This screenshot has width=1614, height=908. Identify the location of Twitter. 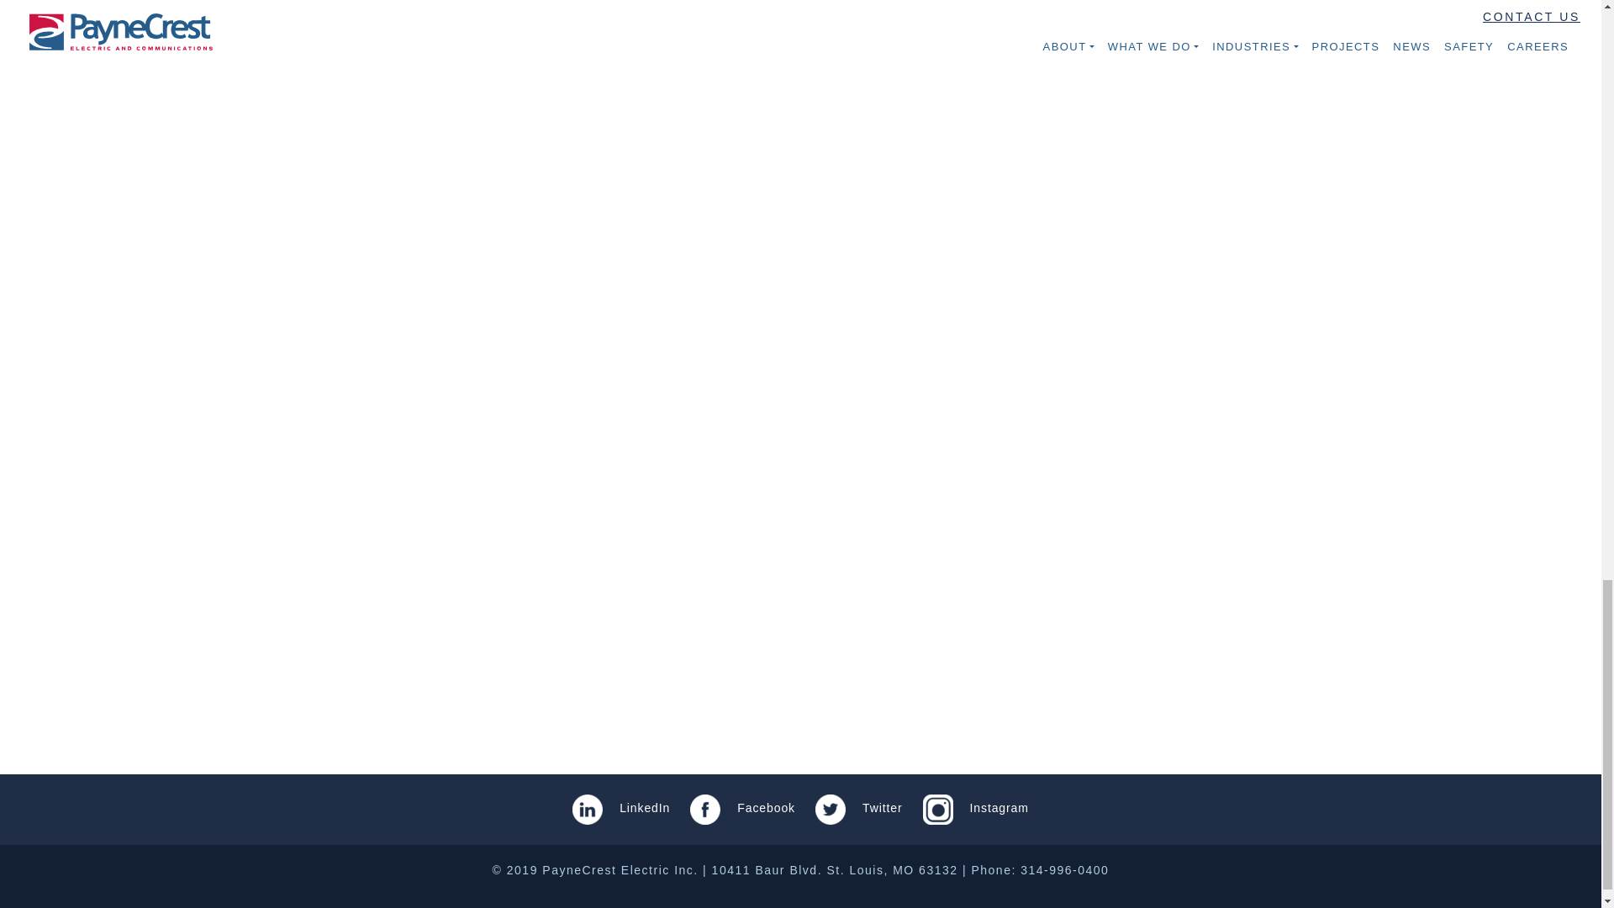
(858, 807).